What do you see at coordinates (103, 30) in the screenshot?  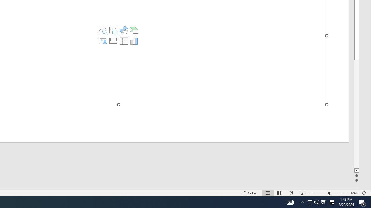 I see `Stock Images` at bounding box center [103, 30].